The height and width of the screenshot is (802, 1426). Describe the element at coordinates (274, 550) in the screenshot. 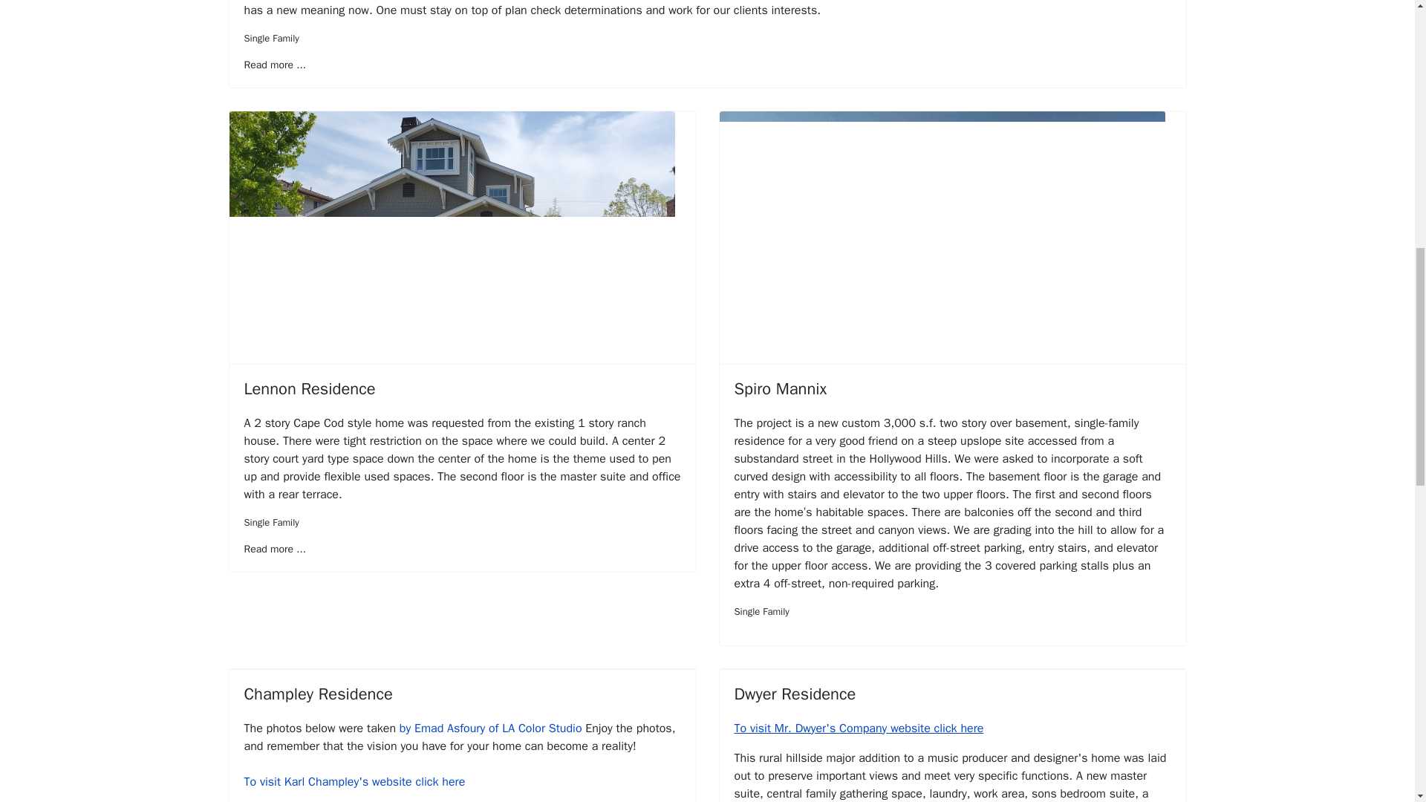

I see `Read more ...` at that location.